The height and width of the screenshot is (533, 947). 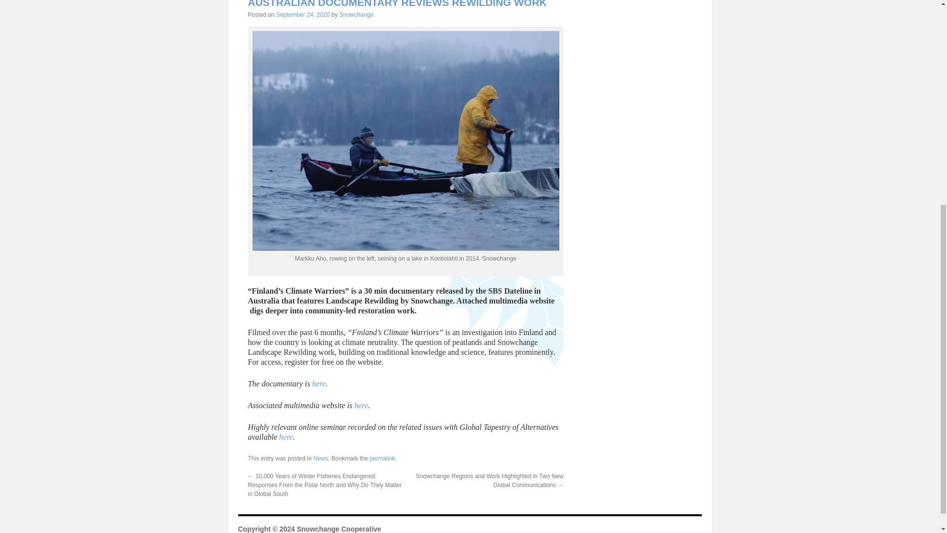 I want to click on 8:25 am, so click(x=303, y=14).